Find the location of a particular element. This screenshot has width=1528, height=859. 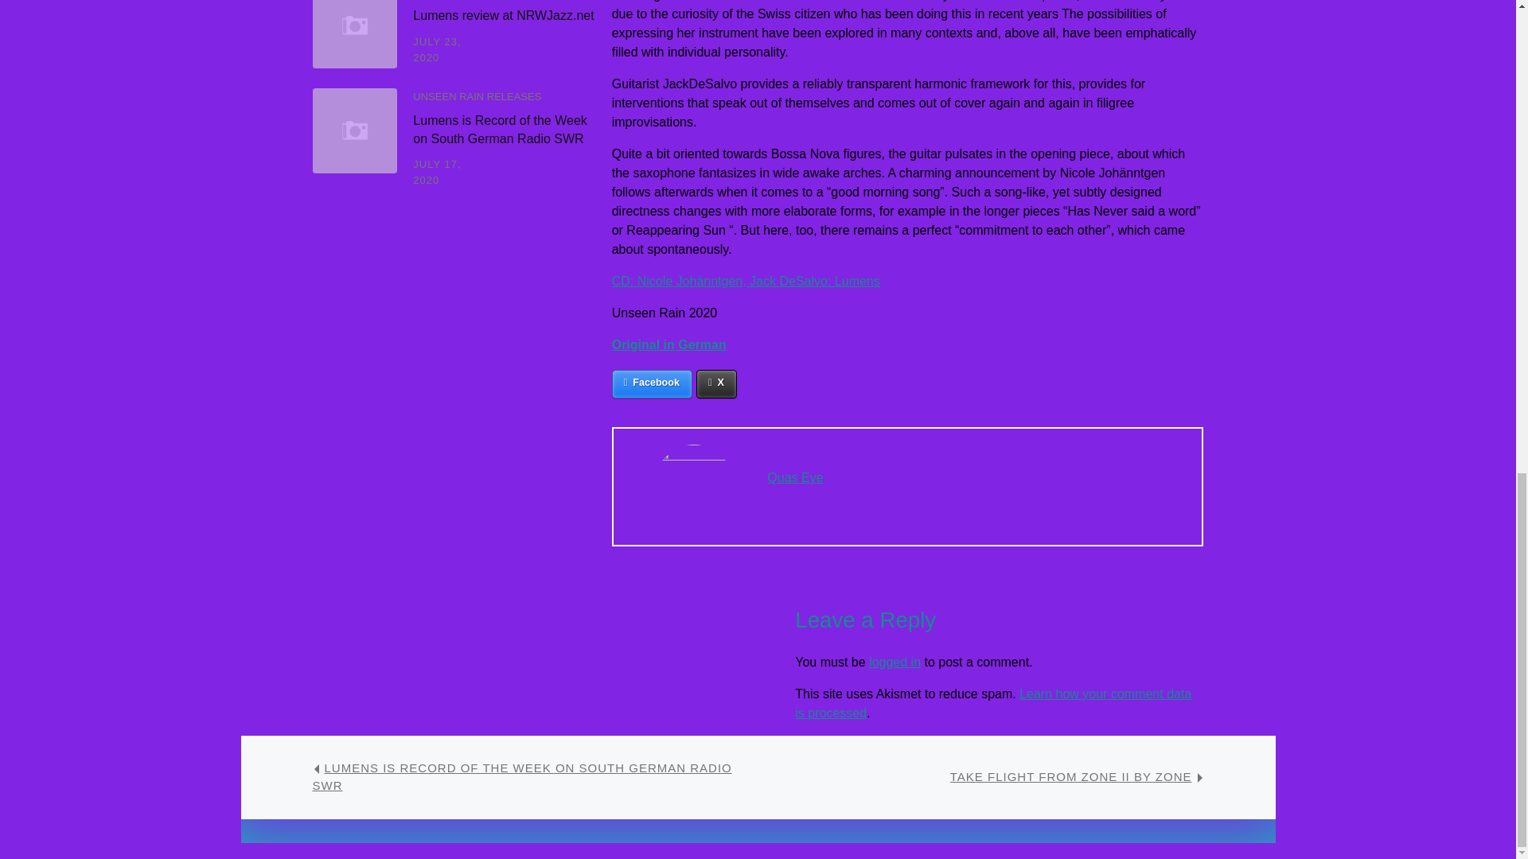

LUMENS IS RECORD OF THE WEEK ON SOUTH GERMAN RADIO SWR is located at coordinates (521, 776).